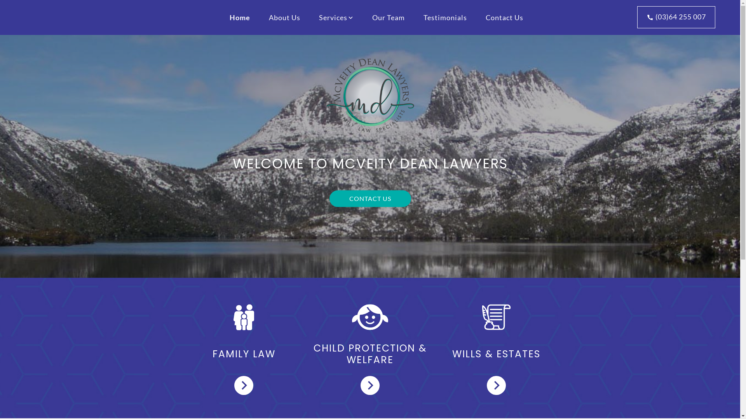 The image size is (746, 419). What do you see at coordinates (445, 17) in the screenshot?
I see `Testimonials` at bounding box center [445, 17].